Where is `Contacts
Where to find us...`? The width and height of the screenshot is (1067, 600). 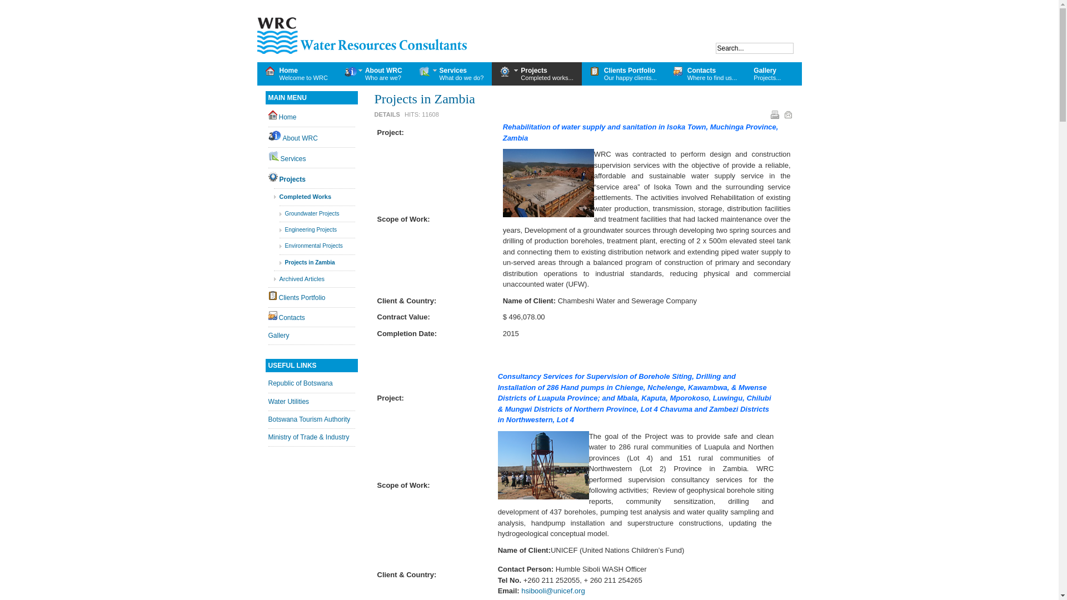
Contacts
Where to find us... is located at coordinates (706, 74).